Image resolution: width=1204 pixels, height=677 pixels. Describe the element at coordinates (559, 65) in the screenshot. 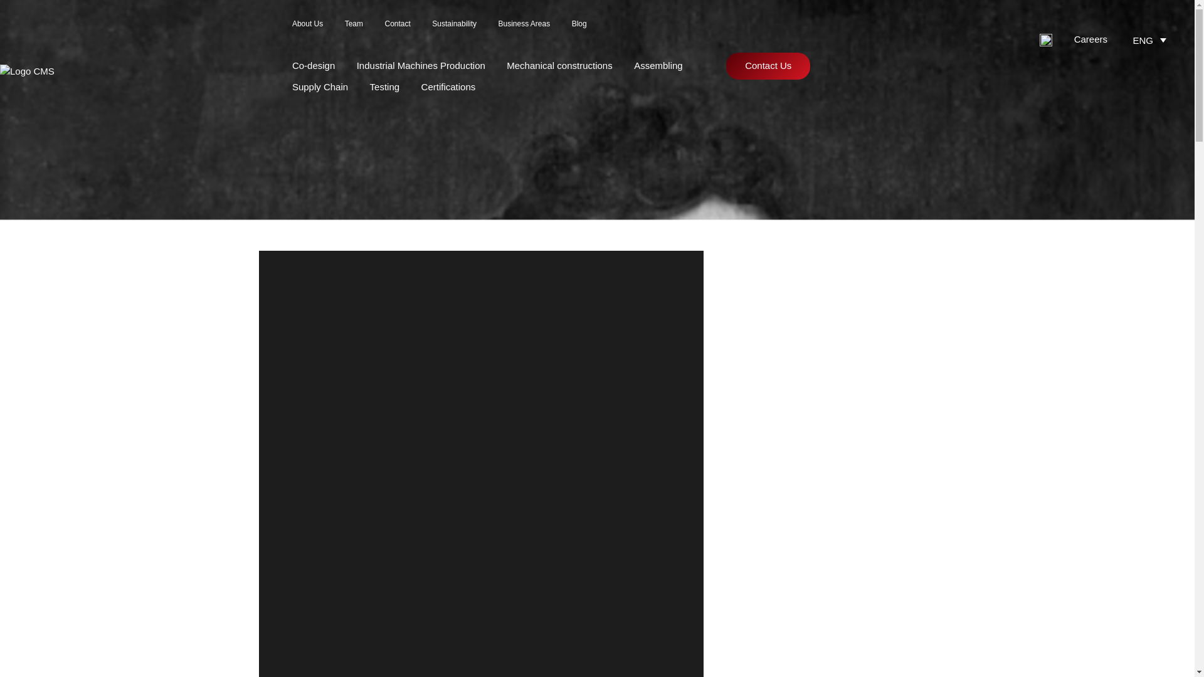

I see `Mechanical constructions` at that location.